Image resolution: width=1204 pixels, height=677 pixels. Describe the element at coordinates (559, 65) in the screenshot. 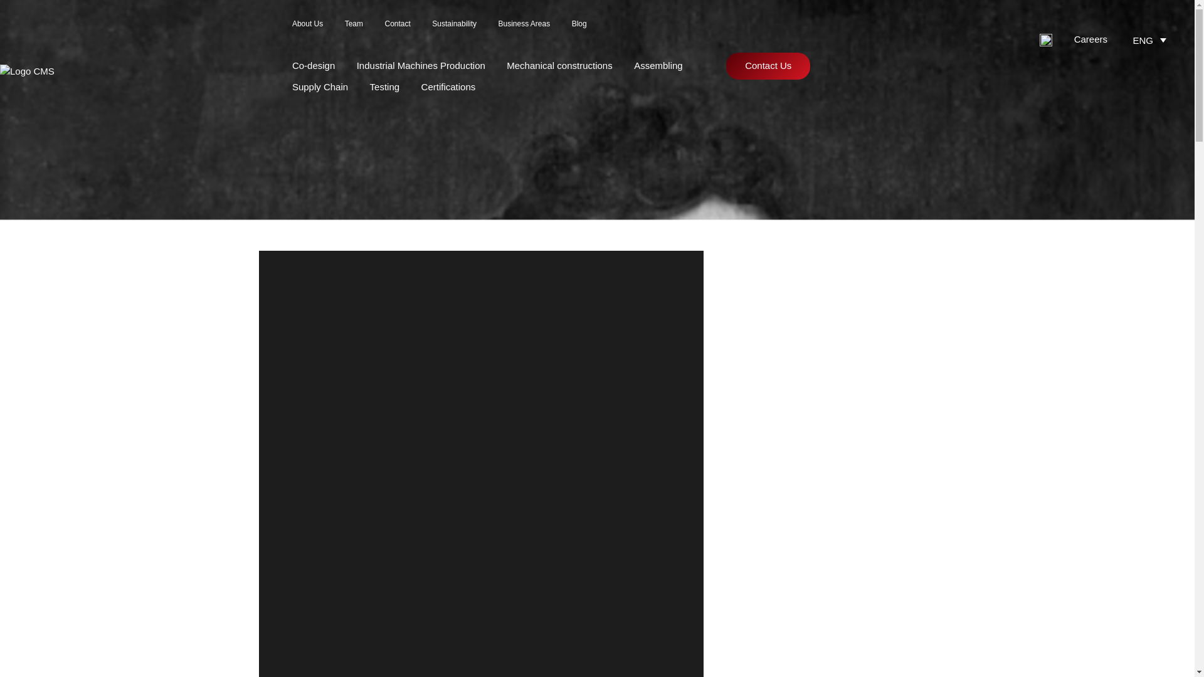

I see `Mechanical constructions` at that location.